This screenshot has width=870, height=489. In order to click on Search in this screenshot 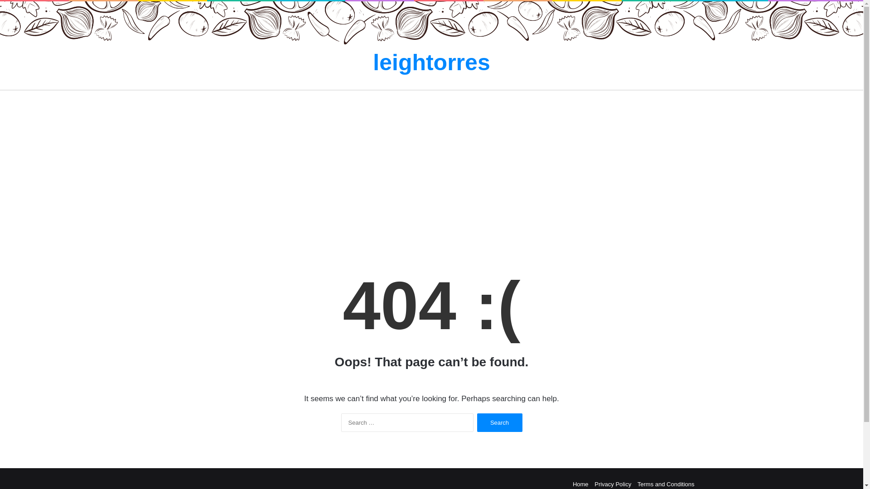, I will do `click(499, 422)`.